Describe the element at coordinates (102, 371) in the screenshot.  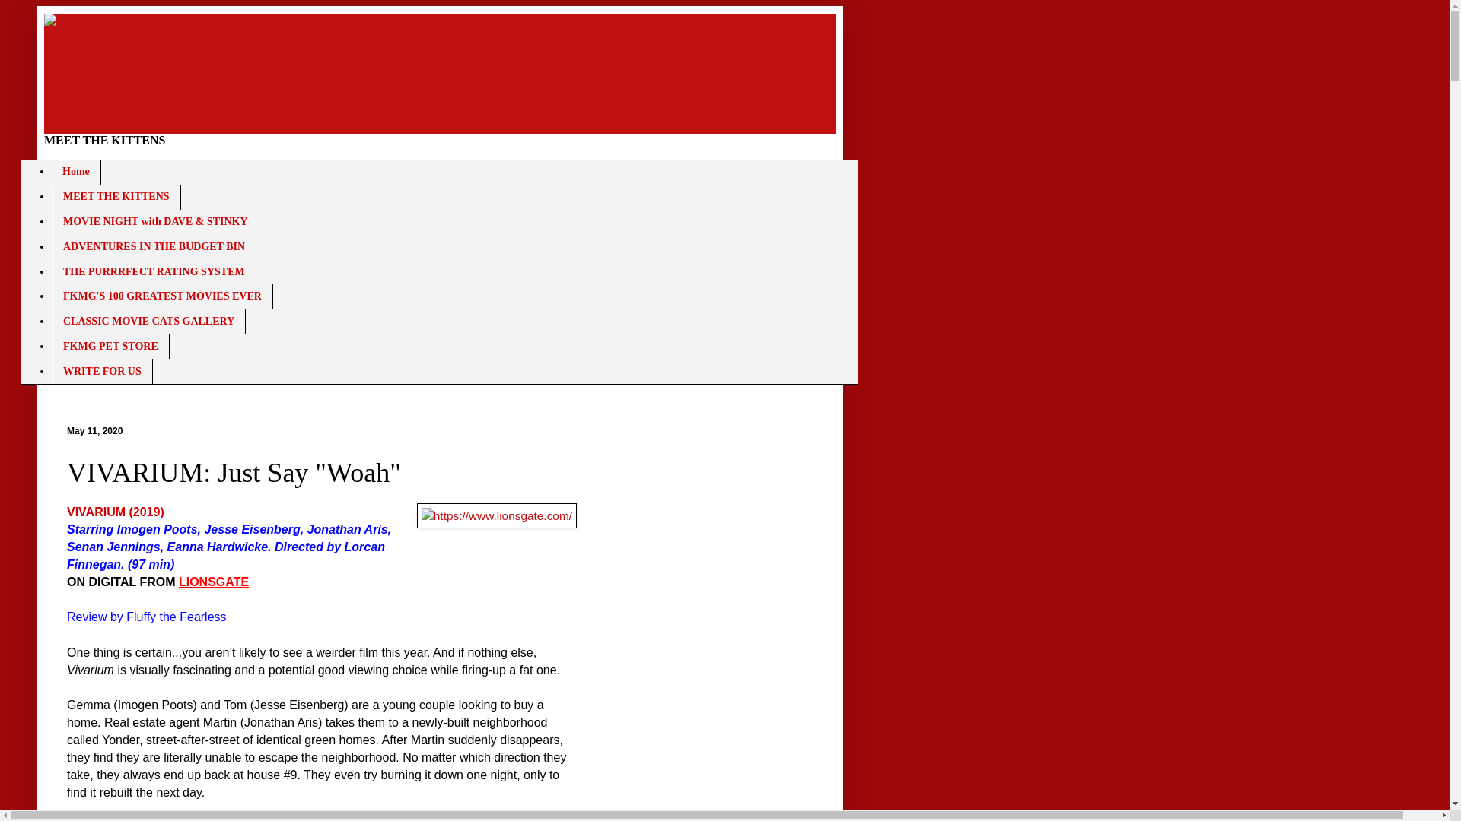
I see `WRITE FOR US` at that location.